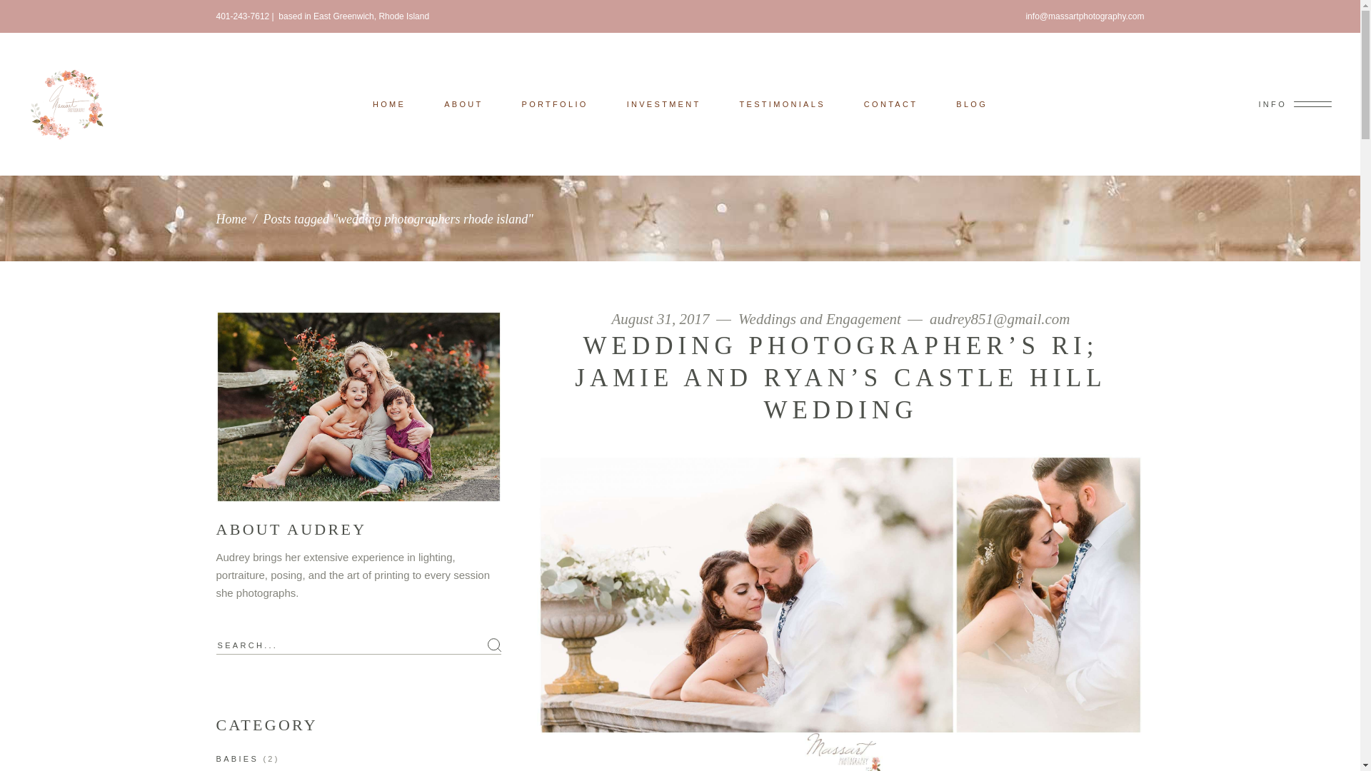 This screenshot has width=1371, height=771. What do you see at coordinates (890, 103) in the screenshot?
I see `CONTACT` at bounding box center [890, 103].